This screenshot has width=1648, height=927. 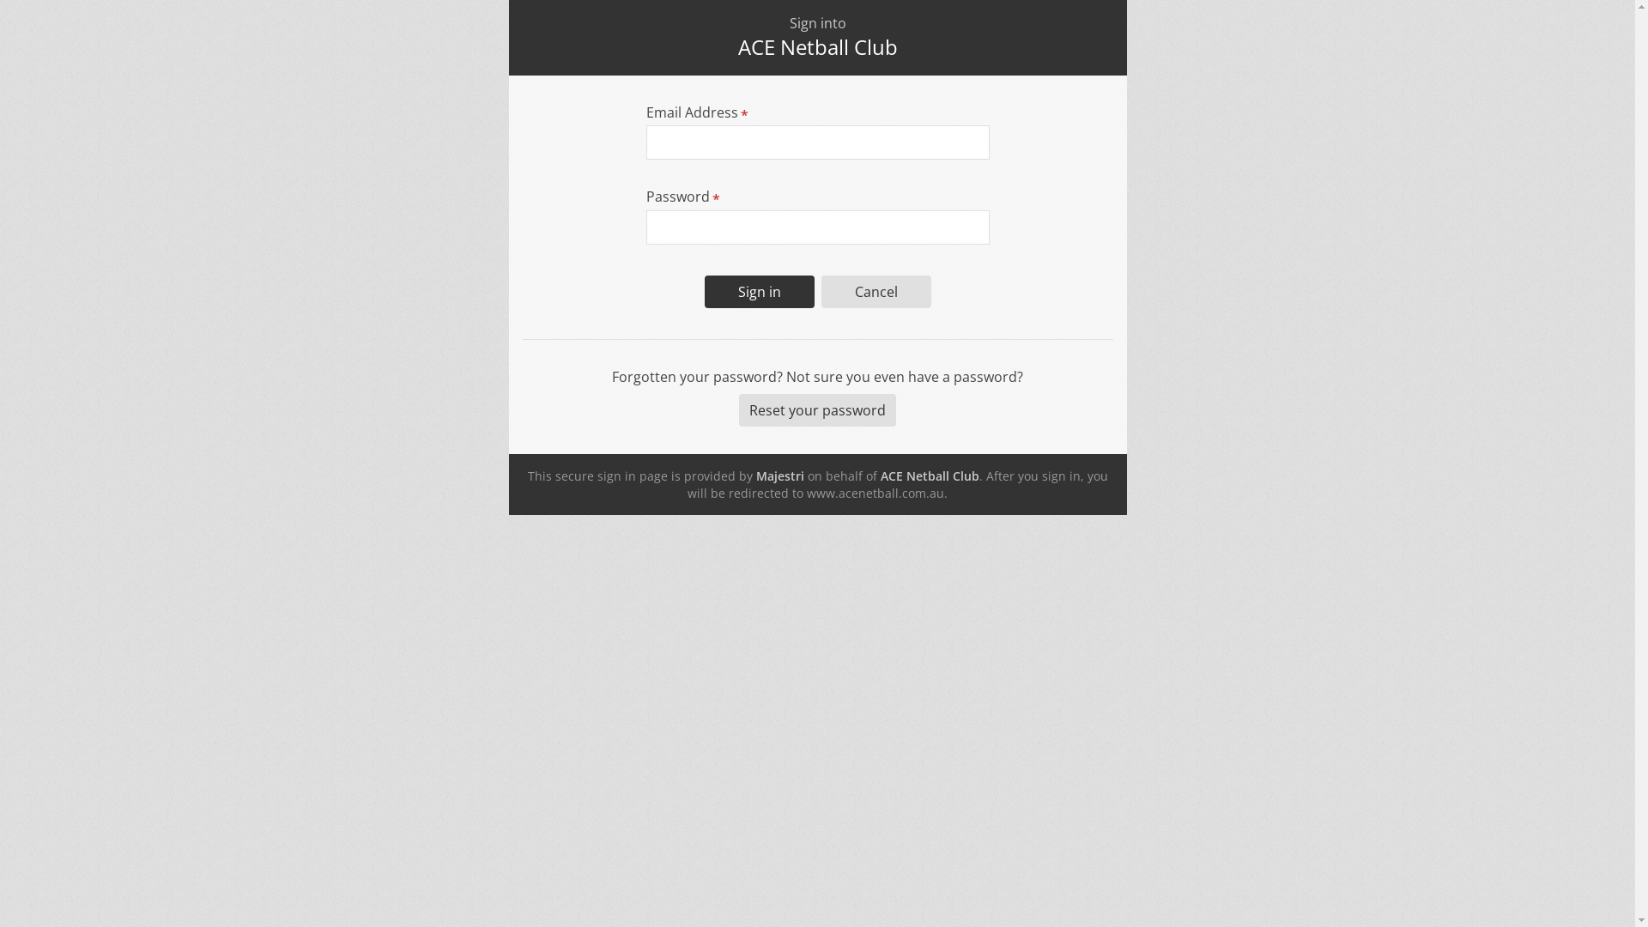 What do you see at coordinates (875, 292) in the screenshot?
I see `Cancel` at bounding box center [875, 292].